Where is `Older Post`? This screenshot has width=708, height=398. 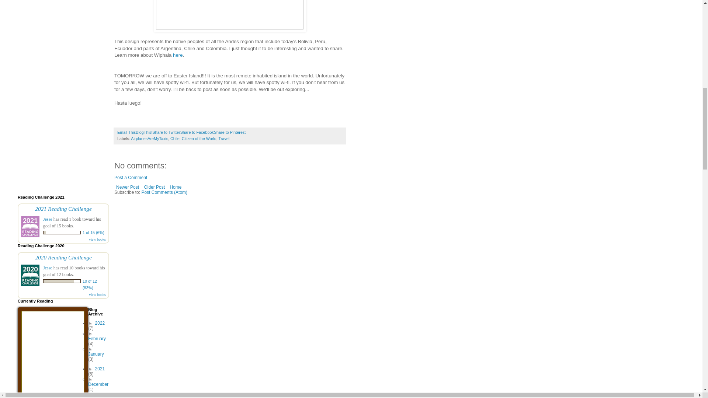 Older Post is located at coordinates (154, 187).